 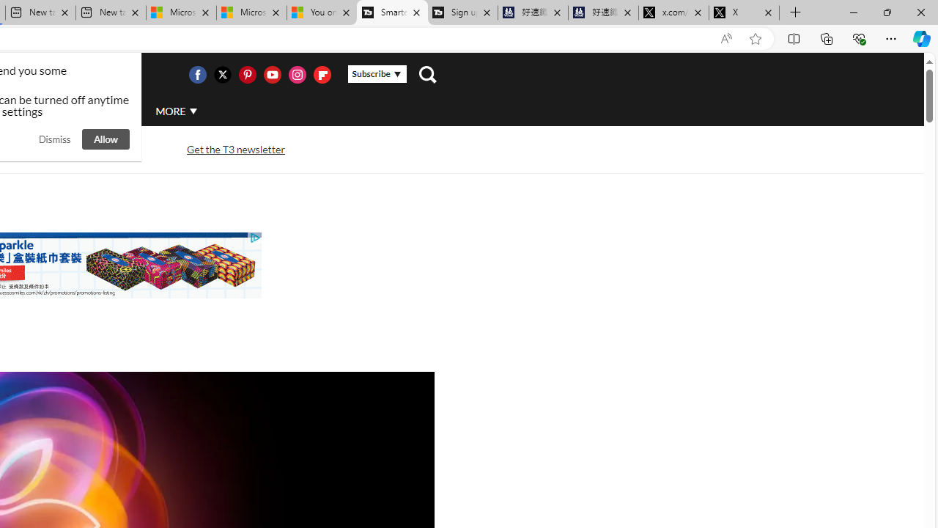 What do you see at coordinates (77, 150) in the screenshot?
I see `Streaming TV and movies` at bounding box center [77, 150].